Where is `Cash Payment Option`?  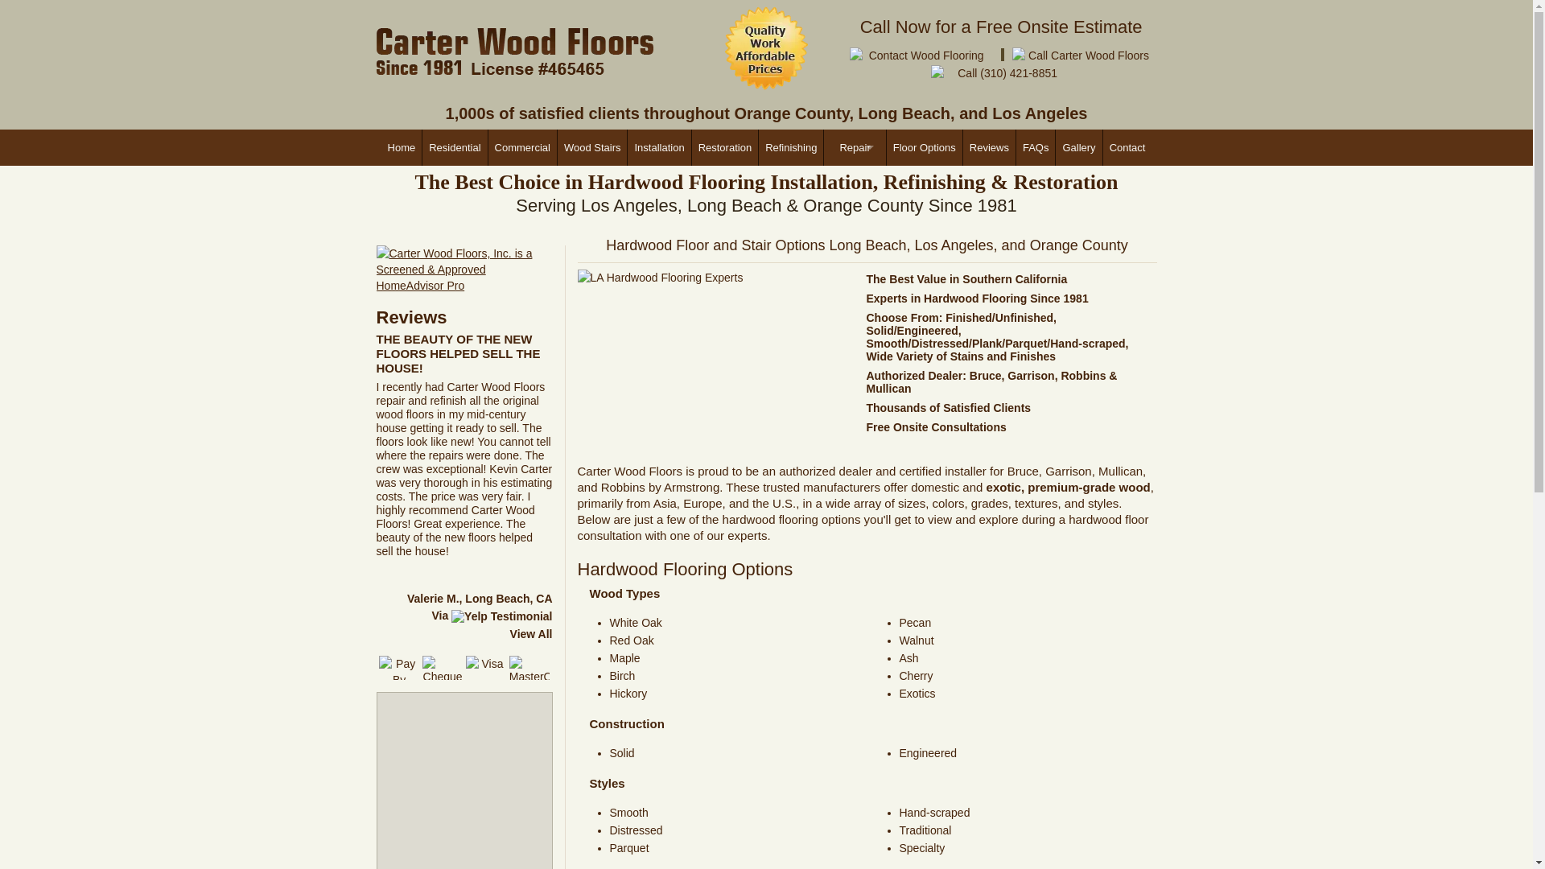 Cash Payment Option is located at coordinates (398, 668).